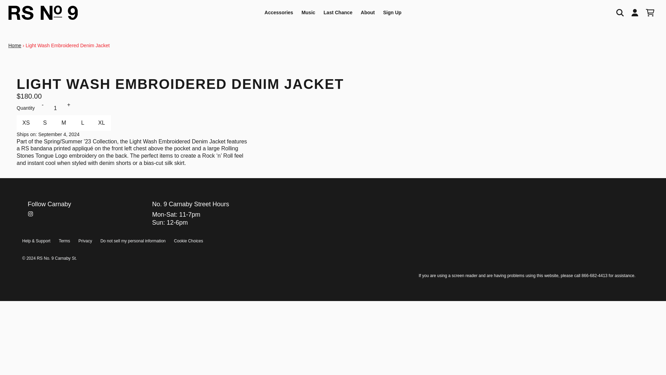 This screenshot has width=666, height=375. What do you see at coordinates (55, 108) in the screenshot?
I see `1` at bounding box center [55, 108].